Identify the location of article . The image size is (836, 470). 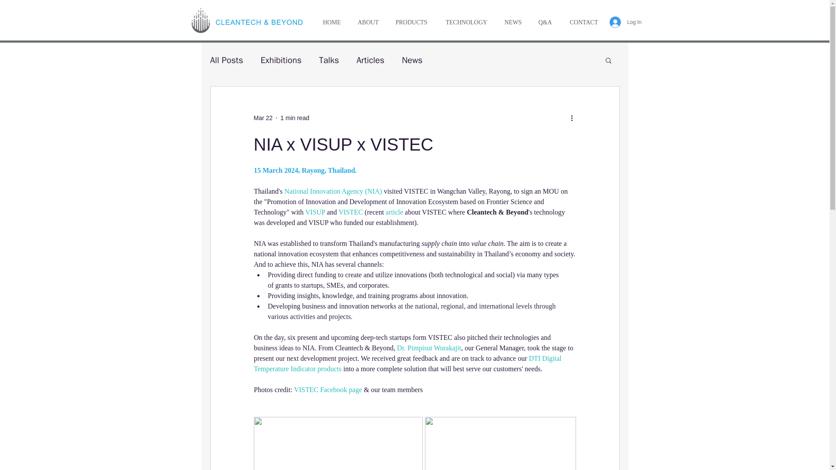
(395, 212).